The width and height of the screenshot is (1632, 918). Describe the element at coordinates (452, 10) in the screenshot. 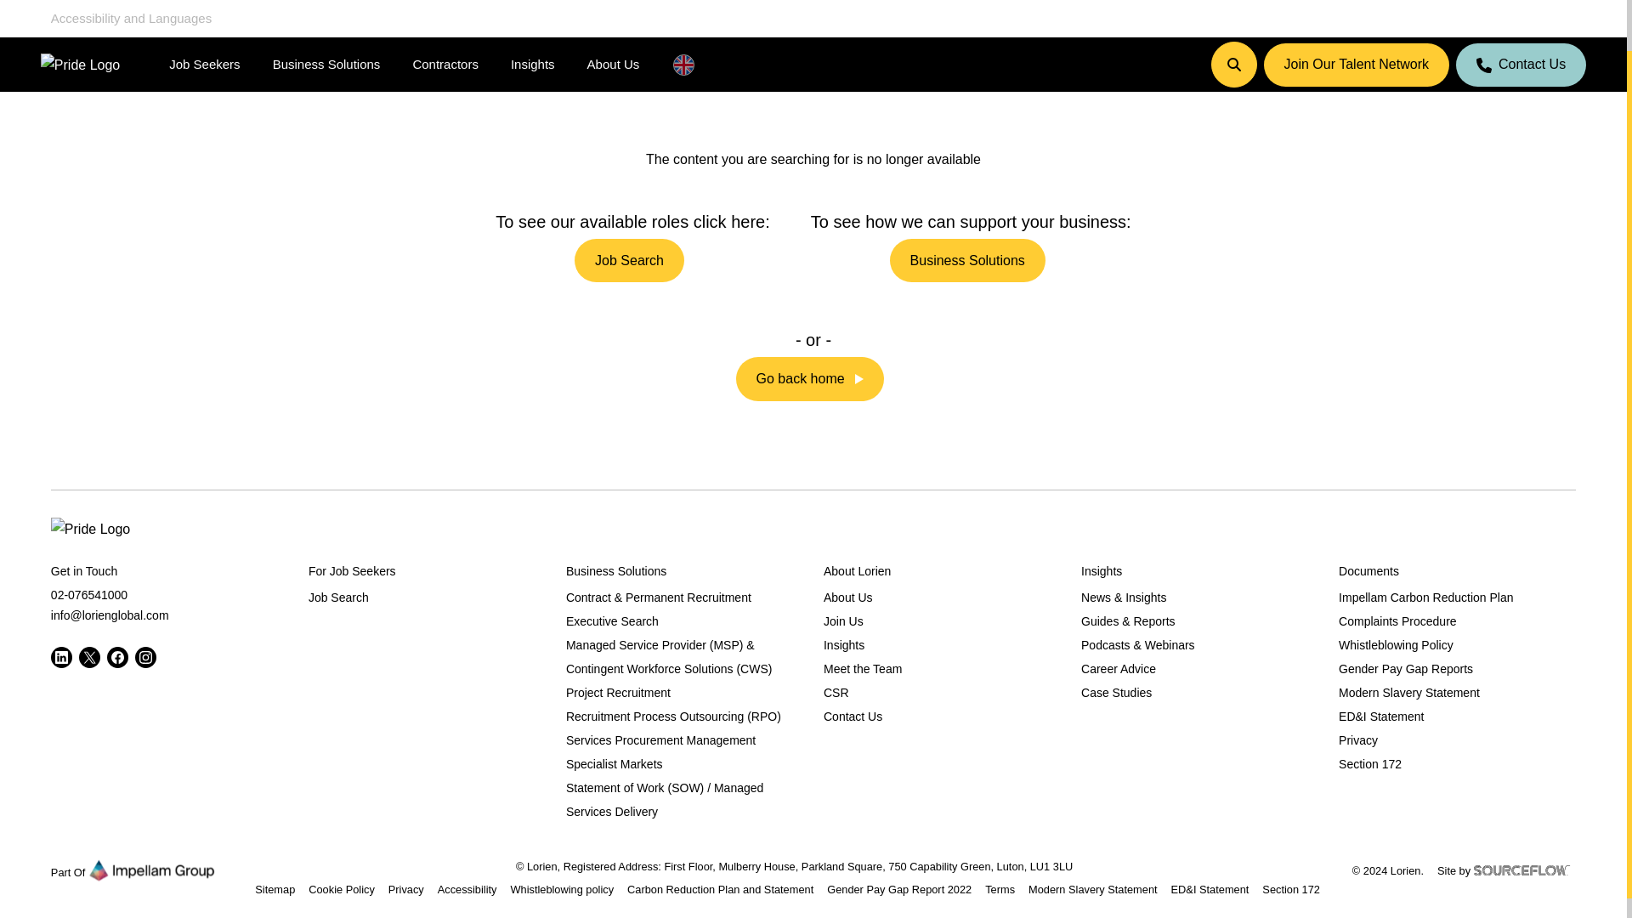

I see `Contractors` at that location.